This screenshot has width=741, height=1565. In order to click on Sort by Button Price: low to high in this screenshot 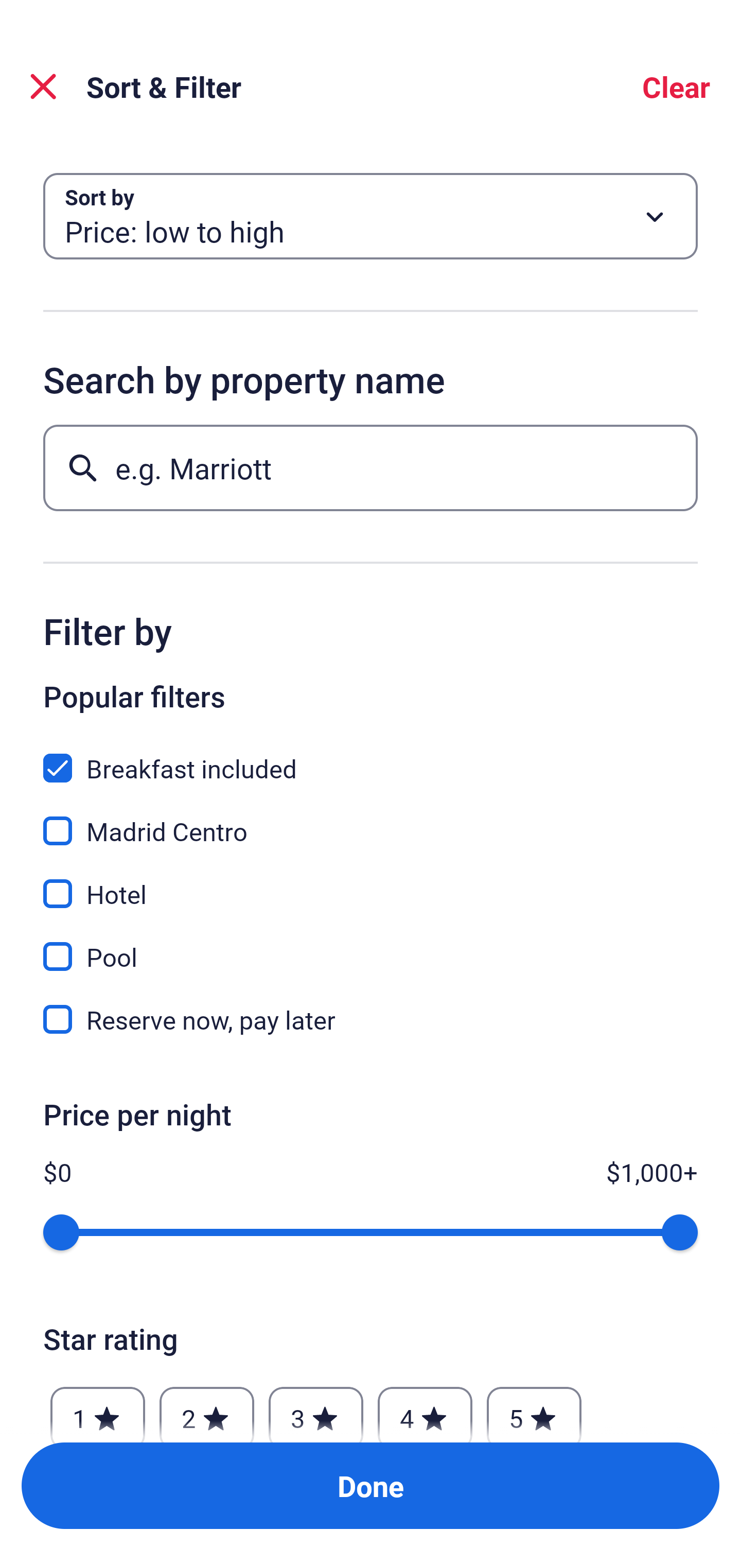, I will do `click(370, 216)`.